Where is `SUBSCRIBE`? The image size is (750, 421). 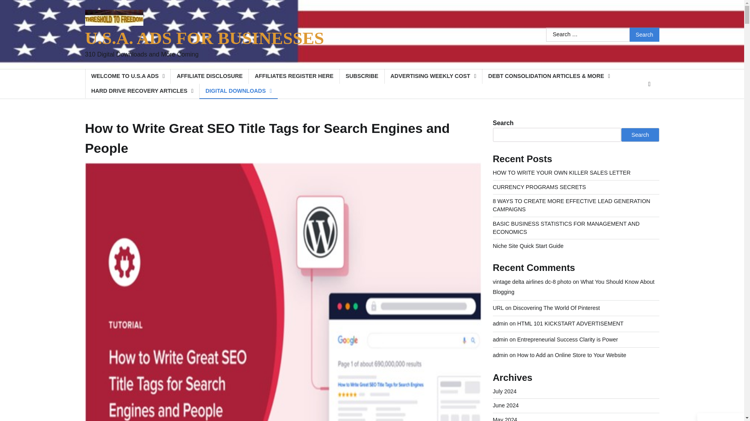
SUBSCRIBE is located at coordinates (362, 76).